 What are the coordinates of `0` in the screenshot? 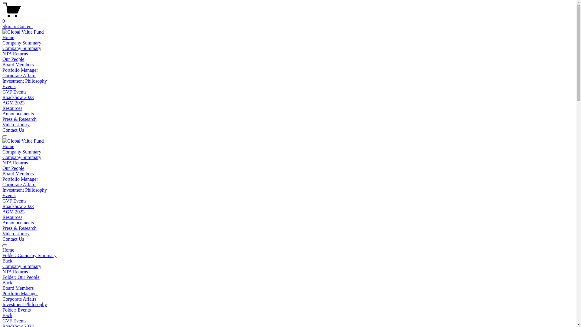 It's located at (288, 18).